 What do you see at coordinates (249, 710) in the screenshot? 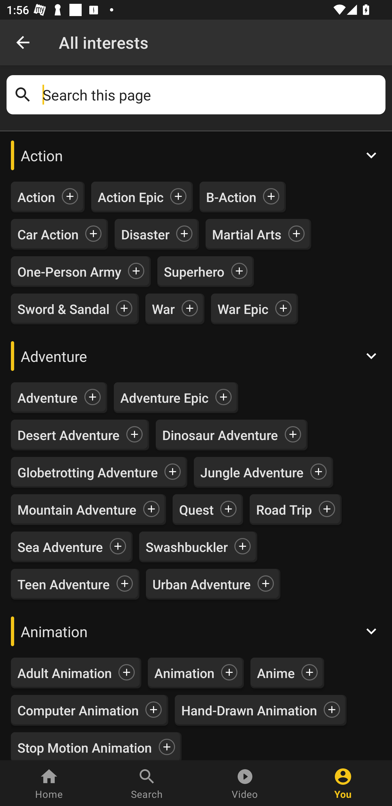
I see `Hand-Drawn Animation` at bounding box center [249, 710].